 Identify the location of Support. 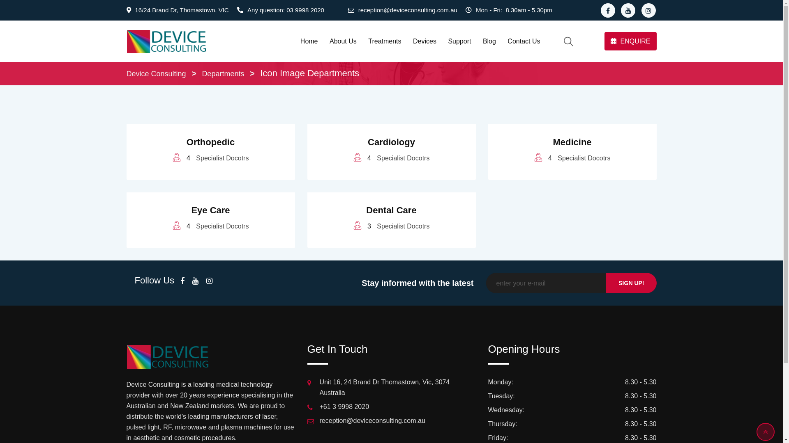
(459, 41).